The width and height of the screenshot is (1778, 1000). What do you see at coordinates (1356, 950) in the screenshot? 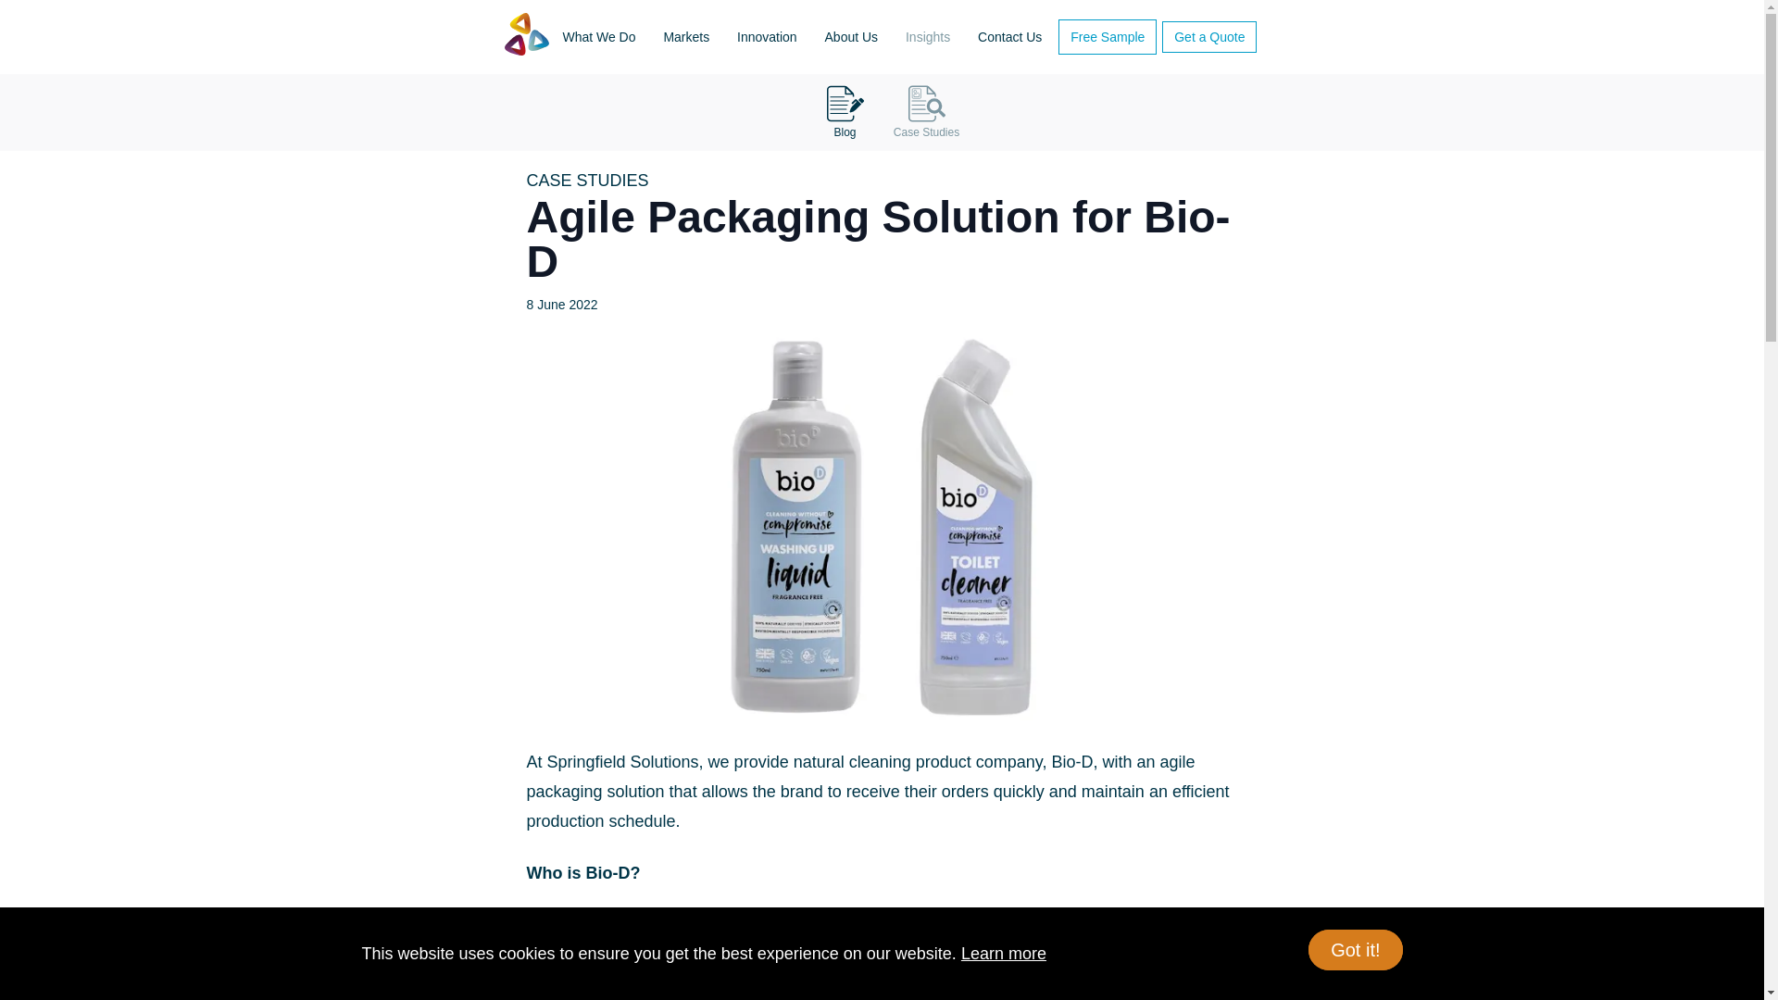
I see `Got it!` at bounding box center [1356, 950].